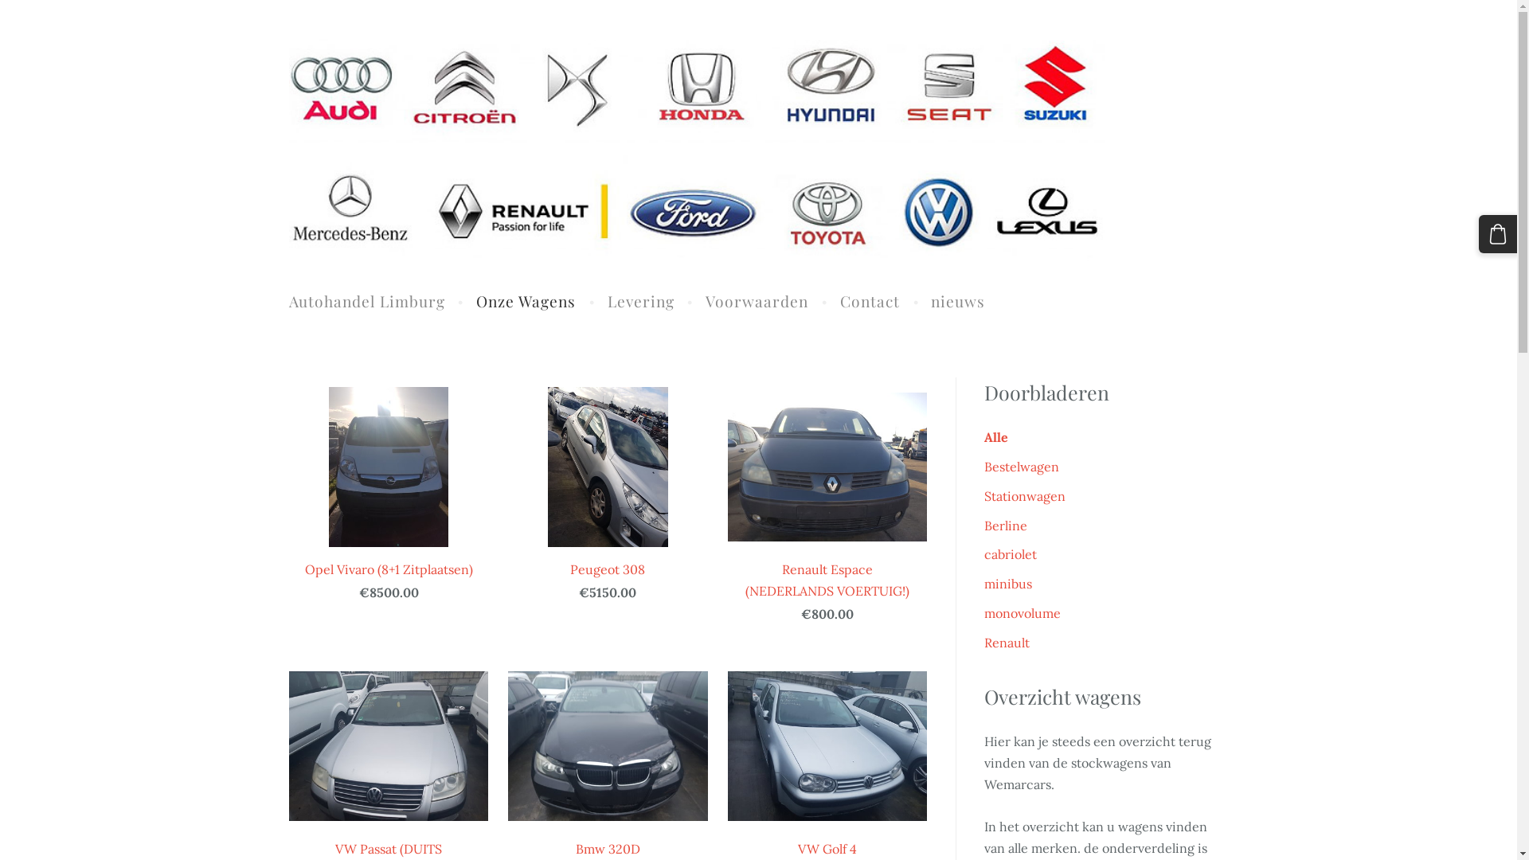  I want to click on Autohandel Limburg, so click(367, 301).